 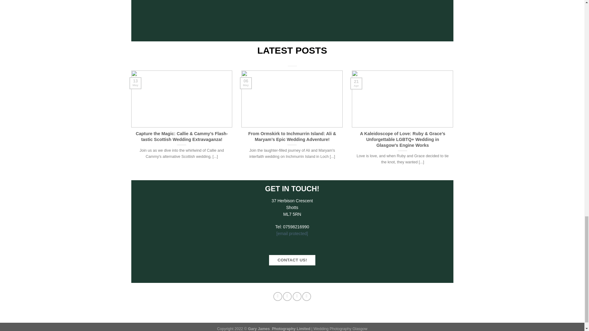 What do you see at coordinates (297, 296) in the screenshot?
I see `Send us an email` at bounding box center [297, 296].